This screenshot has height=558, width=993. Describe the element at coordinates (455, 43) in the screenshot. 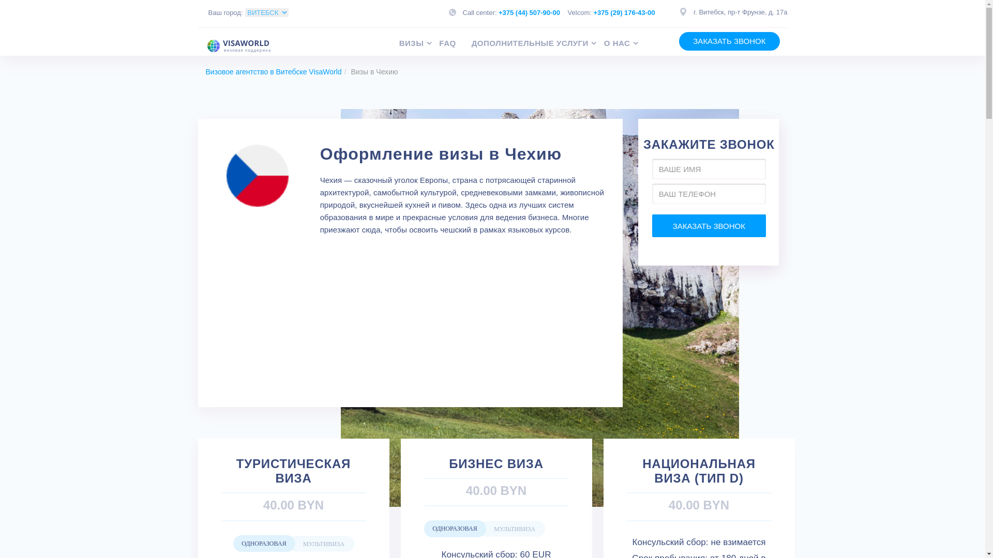

I see `FAQ` at that location.